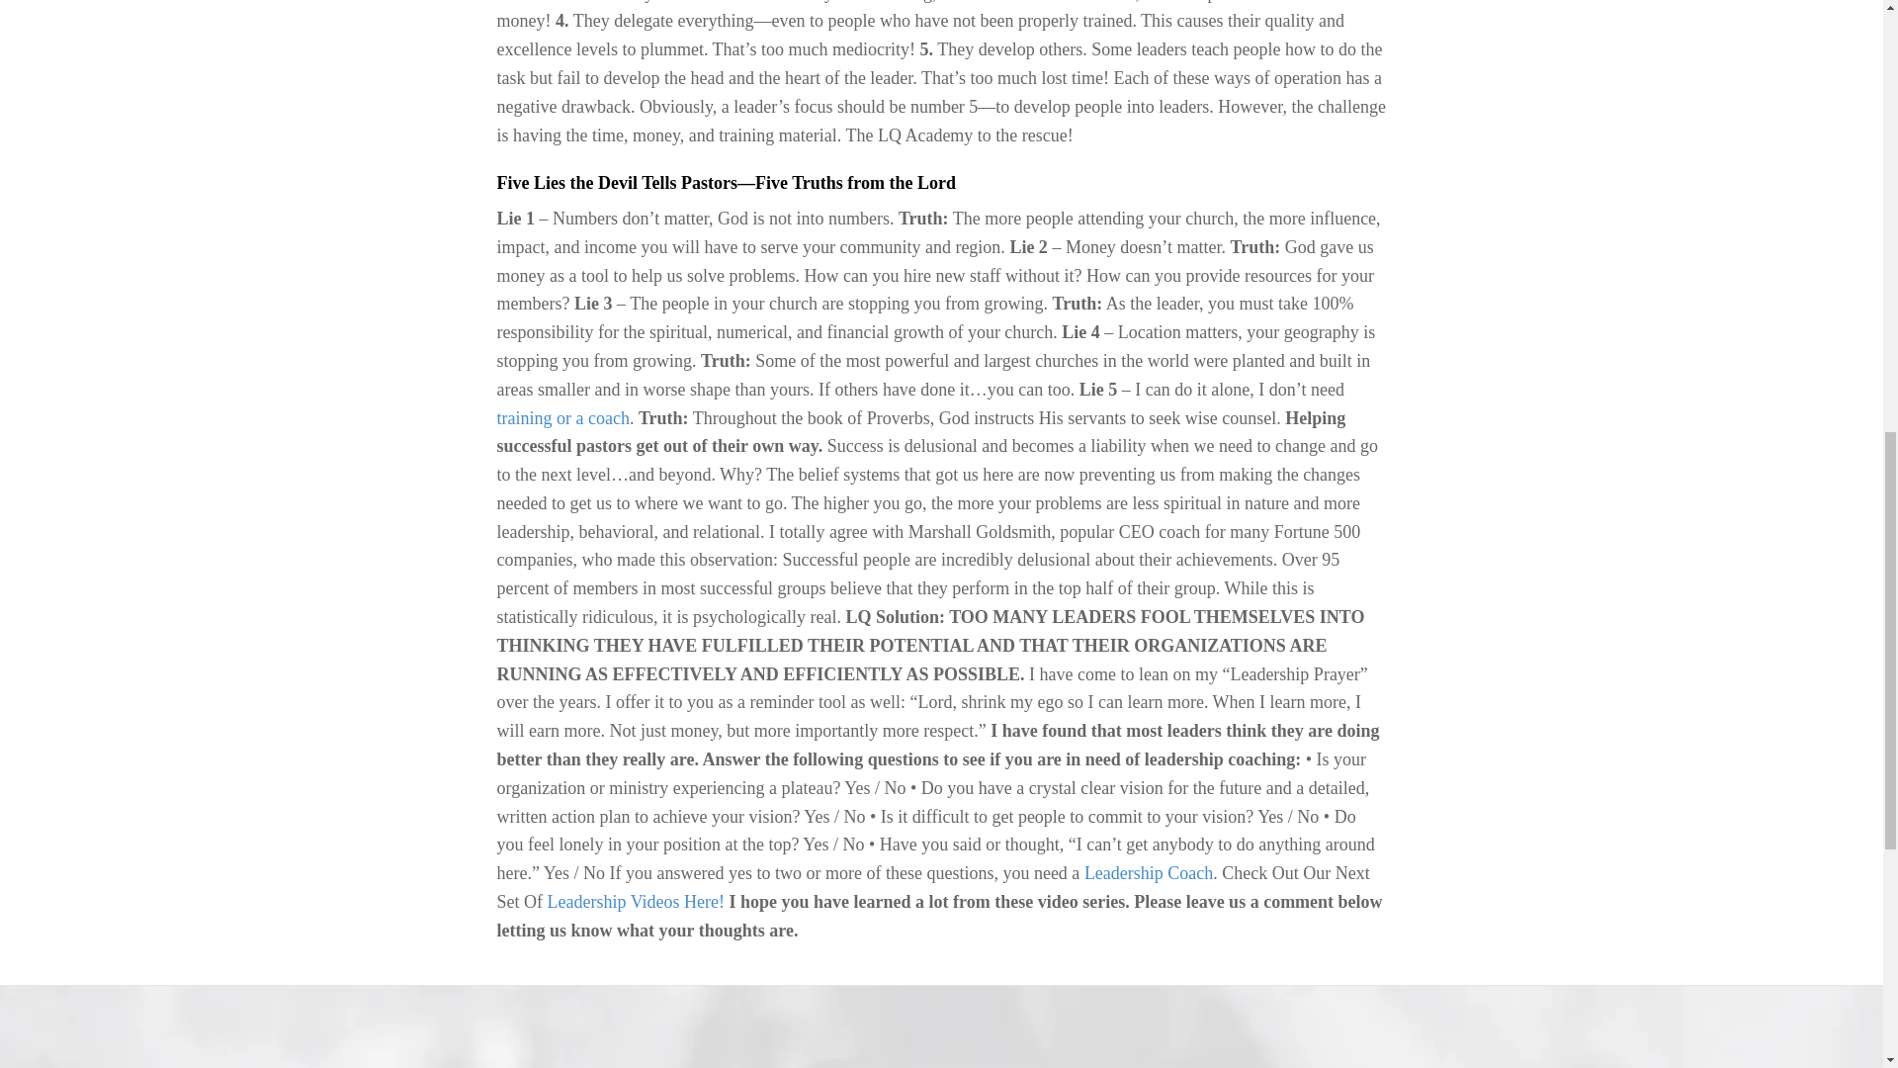 The width and height of the screenshot is (1898, 1068). I want to click on training or a coach, so click(561, 417).